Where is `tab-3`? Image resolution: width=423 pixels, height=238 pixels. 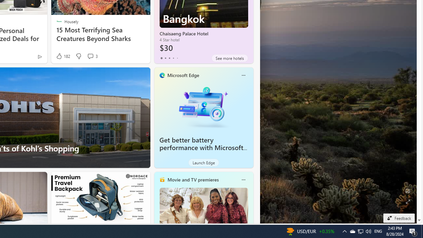 tab-3 is located at coordinates (173, 58).